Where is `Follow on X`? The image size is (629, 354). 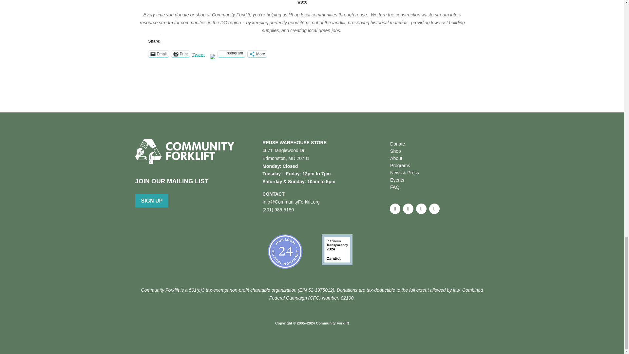
Follow on X is located at coordinates (408, 209).